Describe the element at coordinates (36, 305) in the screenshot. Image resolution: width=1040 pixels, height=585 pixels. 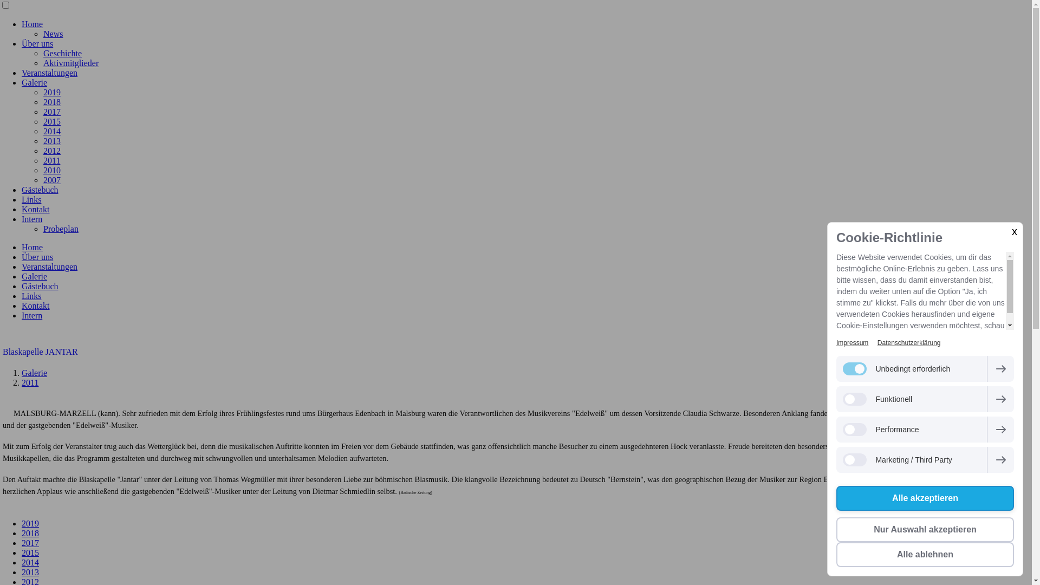
I see `Kontakt` at that location.